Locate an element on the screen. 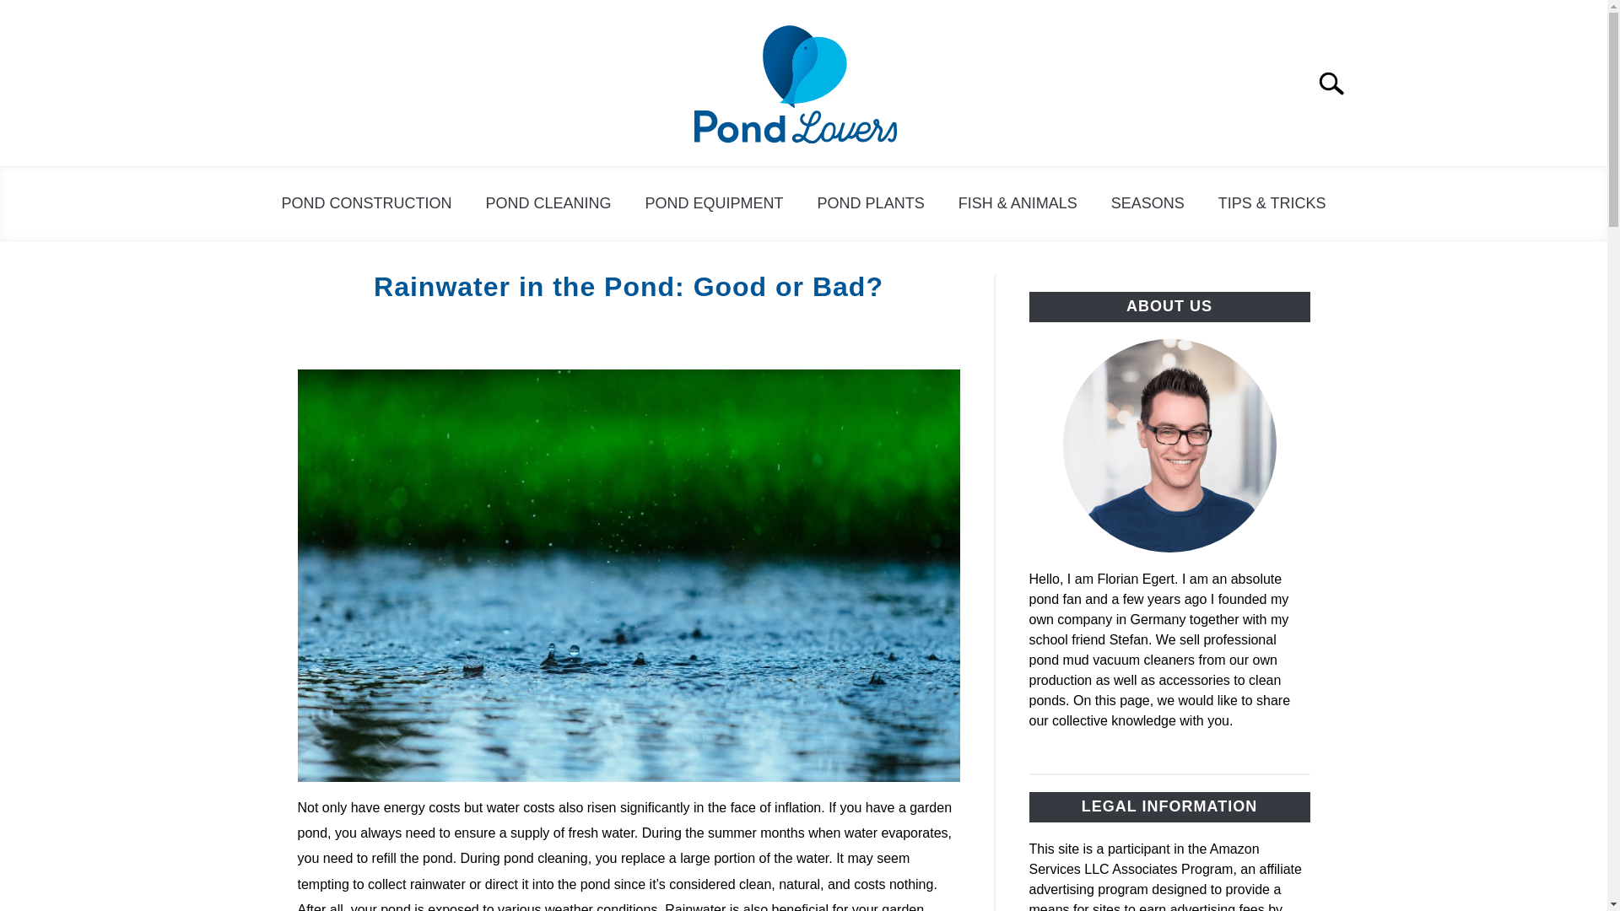 This screenshot has height=911, width=1620. POND EQUIPMENT is located at coordinates (714, 203).